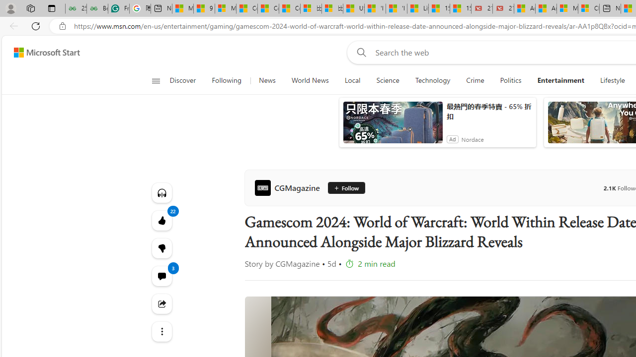 This screenshot has height=357, width=636. Describe the element at coordinates (354, 9) in the screenshot. I see `USA TODAY - MSN` at that location.